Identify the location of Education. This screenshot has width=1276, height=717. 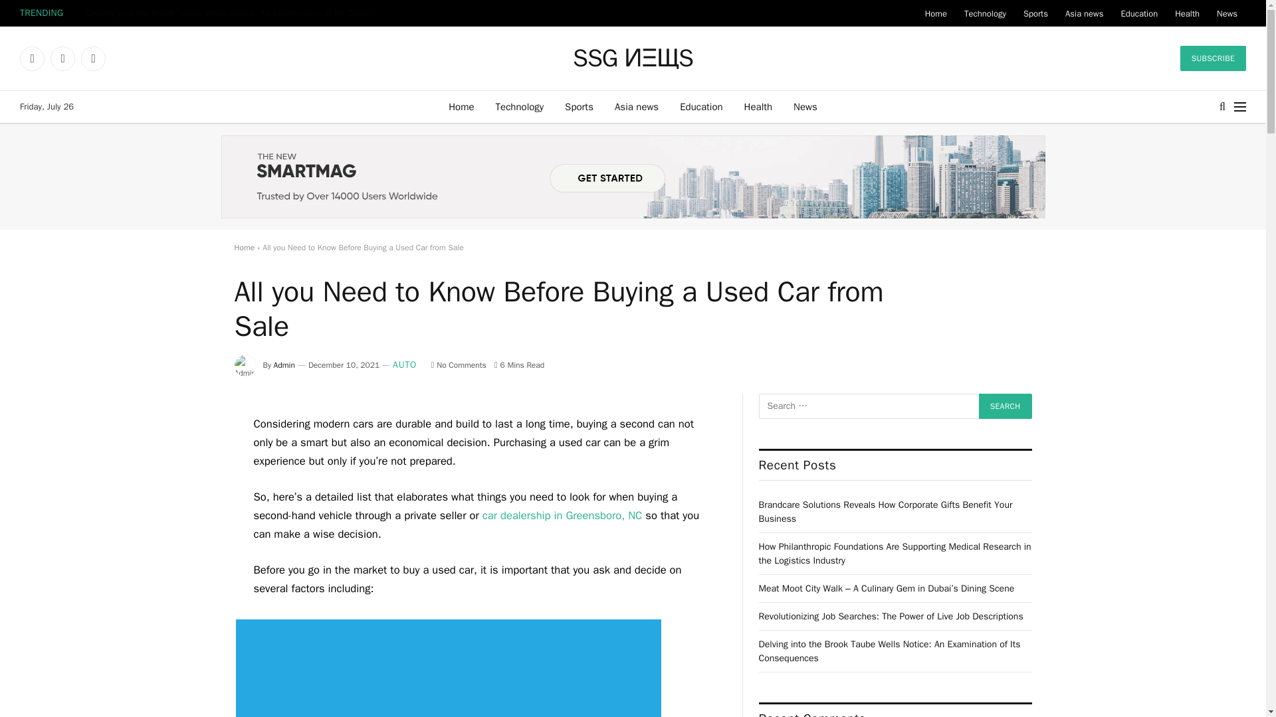
(1138, 13).